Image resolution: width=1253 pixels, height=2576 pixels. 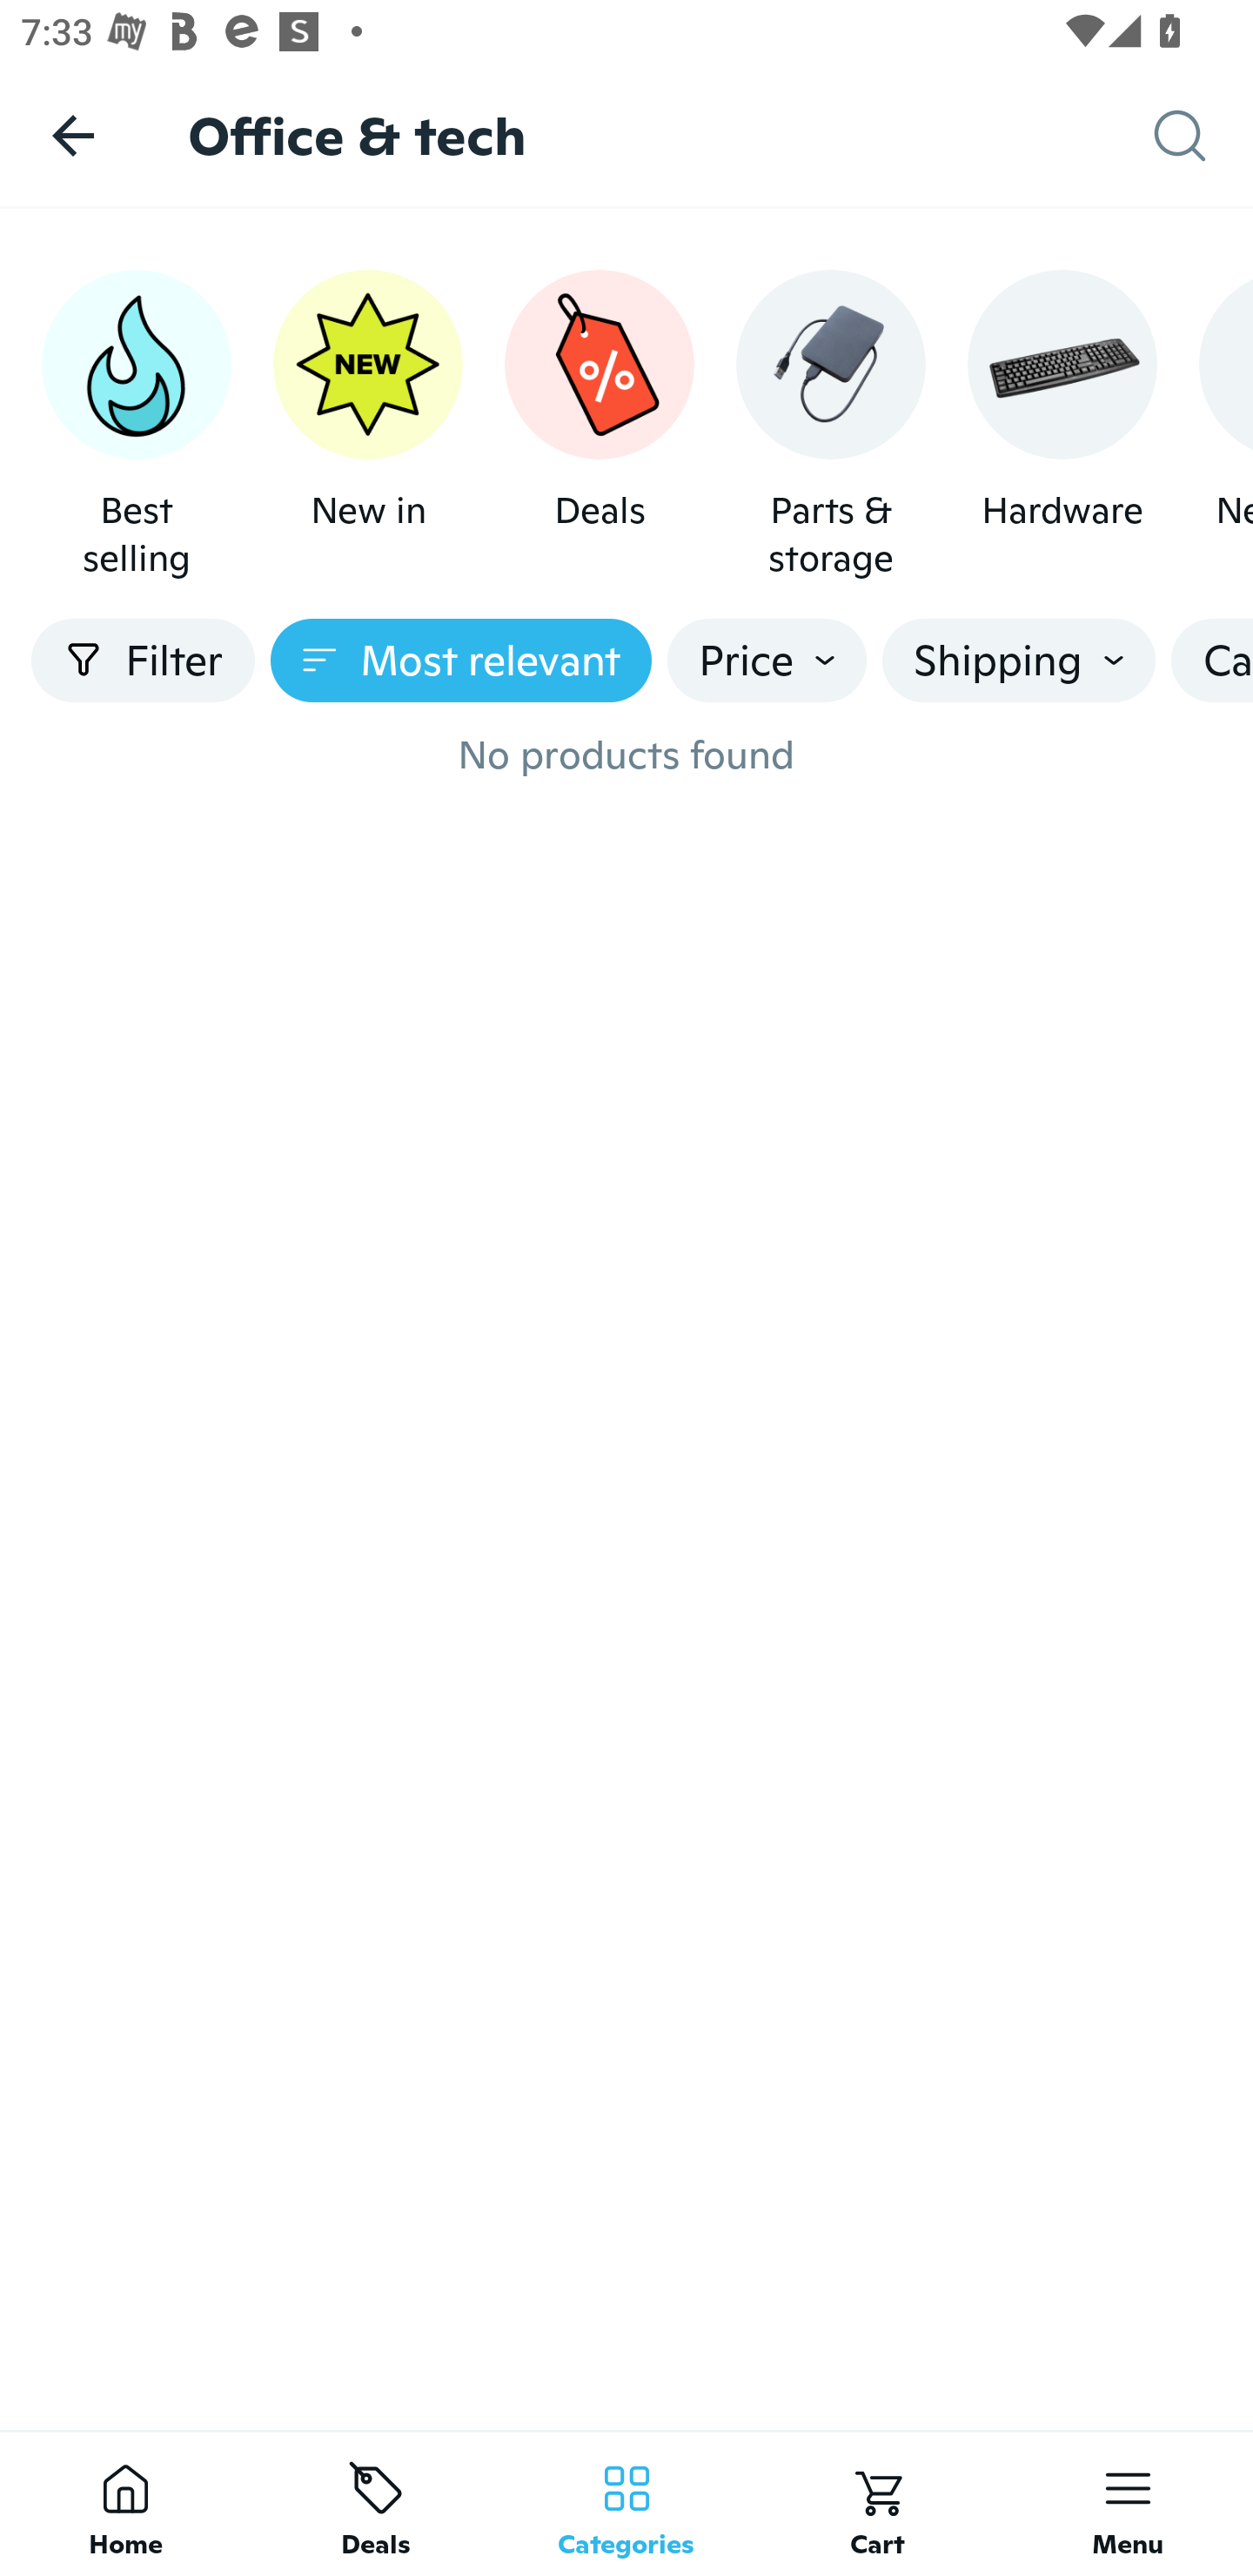 What do you see at coordinates (143, 661) in the screenshot?
I see `Filter` at bounding box center [143, 661].